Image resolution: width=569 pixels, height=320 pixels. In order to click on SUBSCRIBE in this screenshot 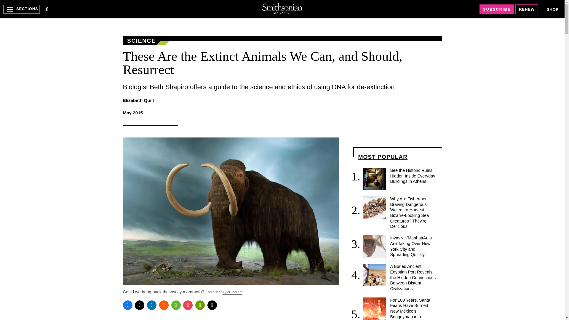, I will do `click(497, 9)`.